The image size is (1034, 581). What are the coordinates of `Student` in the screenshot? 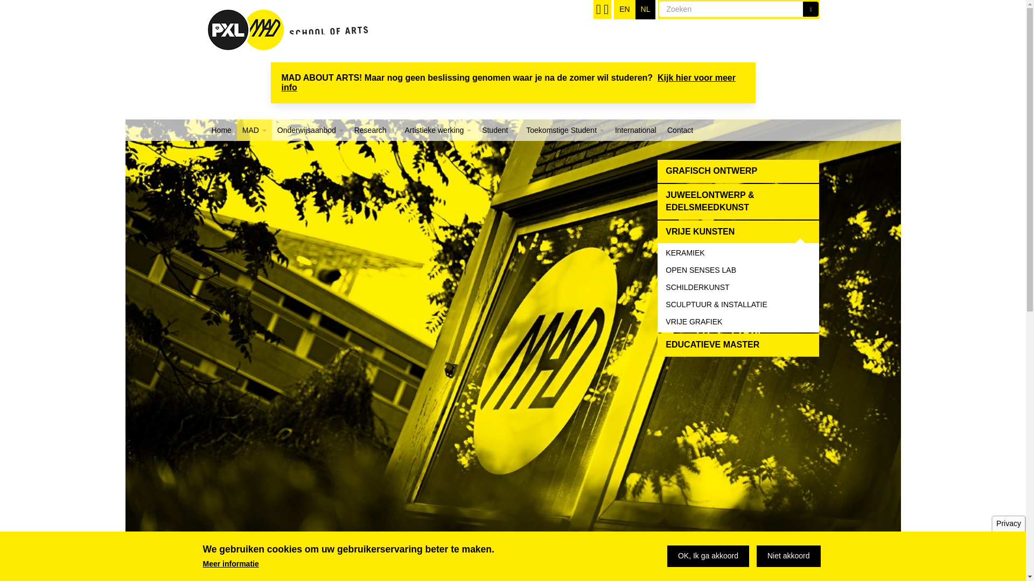 It's located at (499, 130).